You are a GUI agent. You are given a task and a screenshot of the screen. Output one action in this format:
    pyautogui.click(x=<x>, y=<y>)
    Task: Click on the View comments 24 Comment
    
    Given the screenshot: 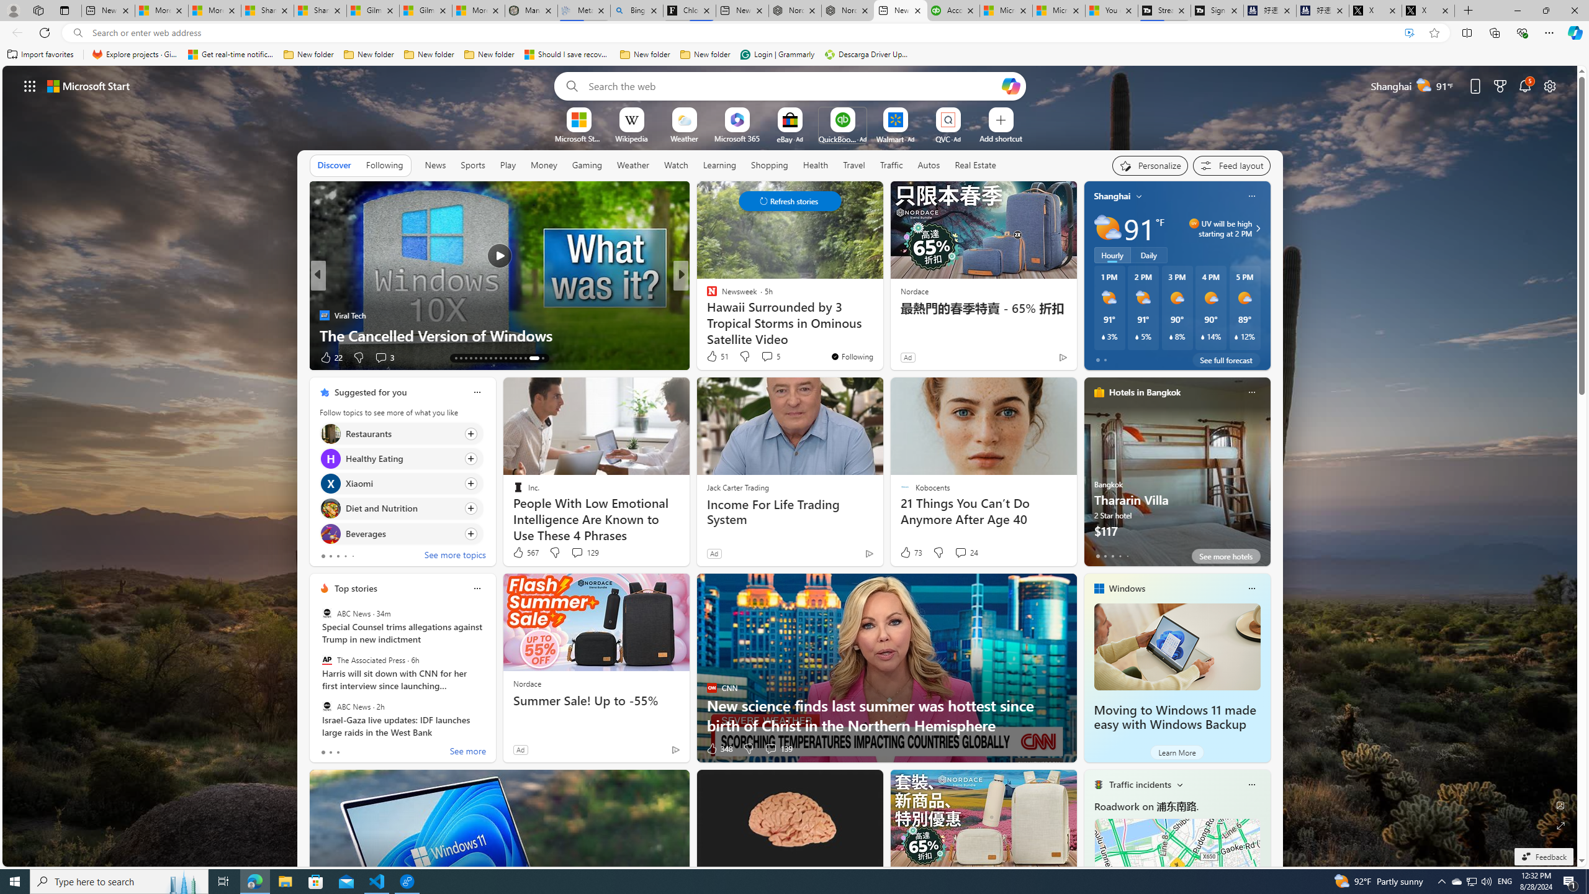 What is the action you would take?
    pyautogui.click(x=961, y=553)
    